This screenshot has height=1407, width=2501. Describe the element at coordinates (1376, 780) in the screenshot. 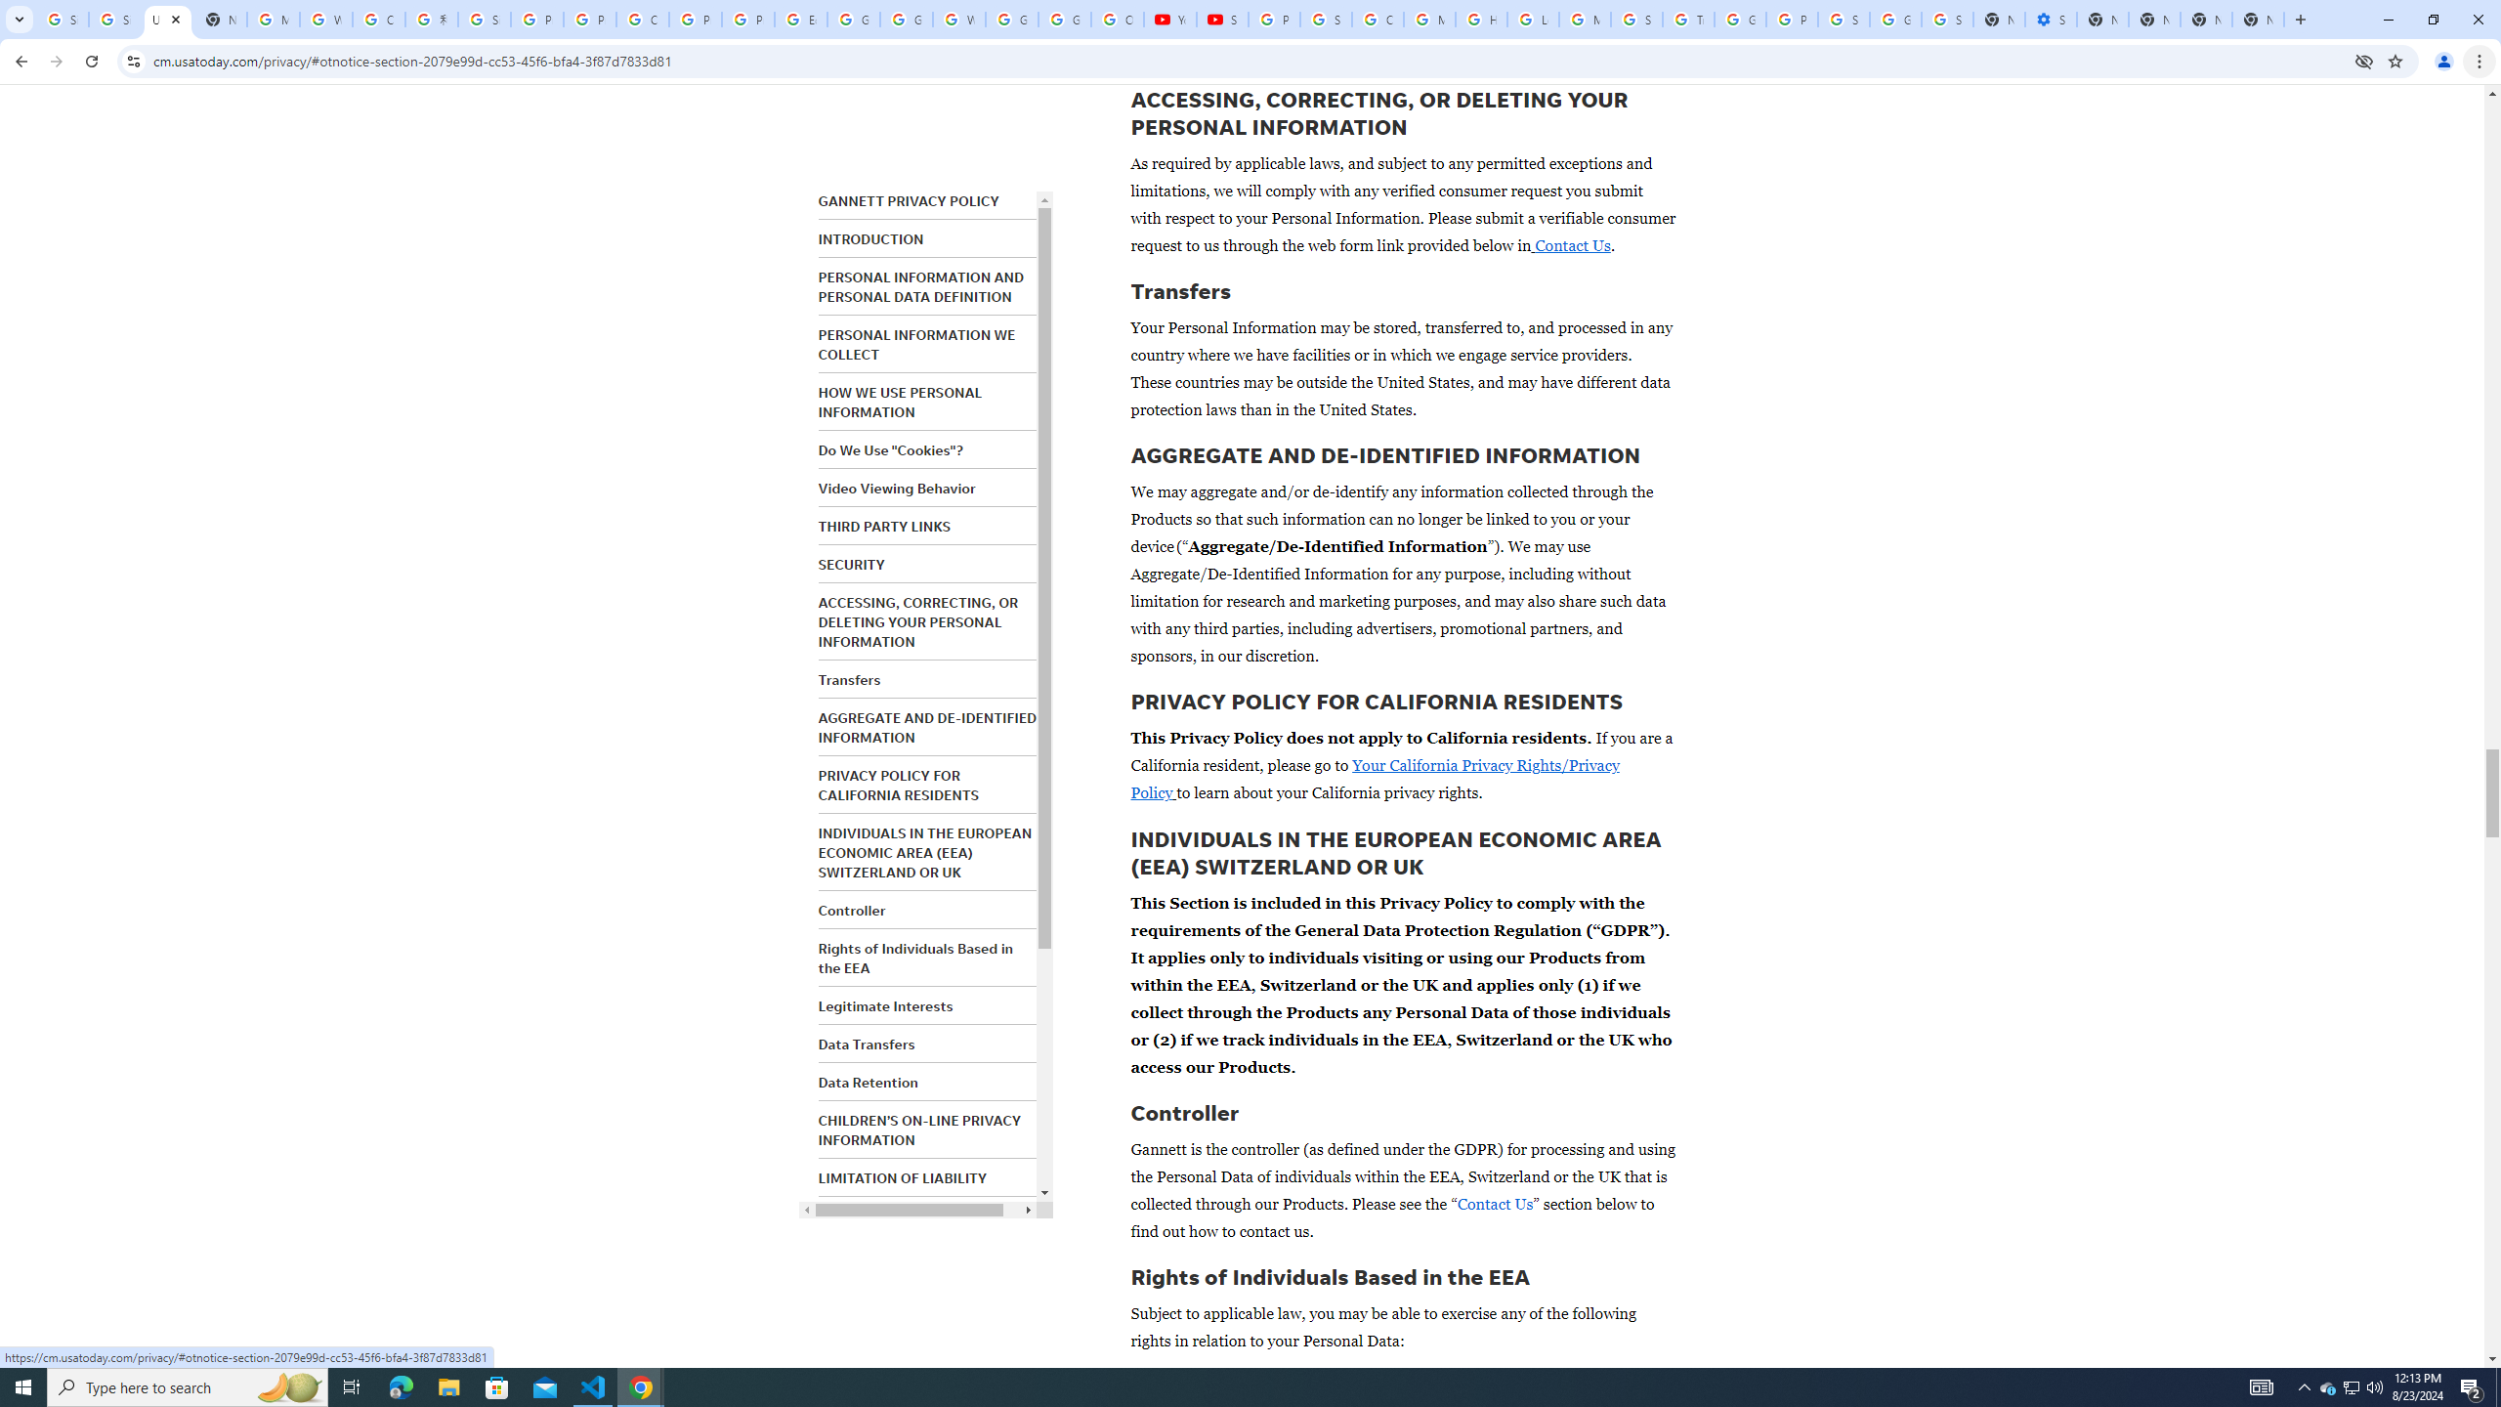

I see `Your California Privacy Rights/Privacy Policy` at that location.